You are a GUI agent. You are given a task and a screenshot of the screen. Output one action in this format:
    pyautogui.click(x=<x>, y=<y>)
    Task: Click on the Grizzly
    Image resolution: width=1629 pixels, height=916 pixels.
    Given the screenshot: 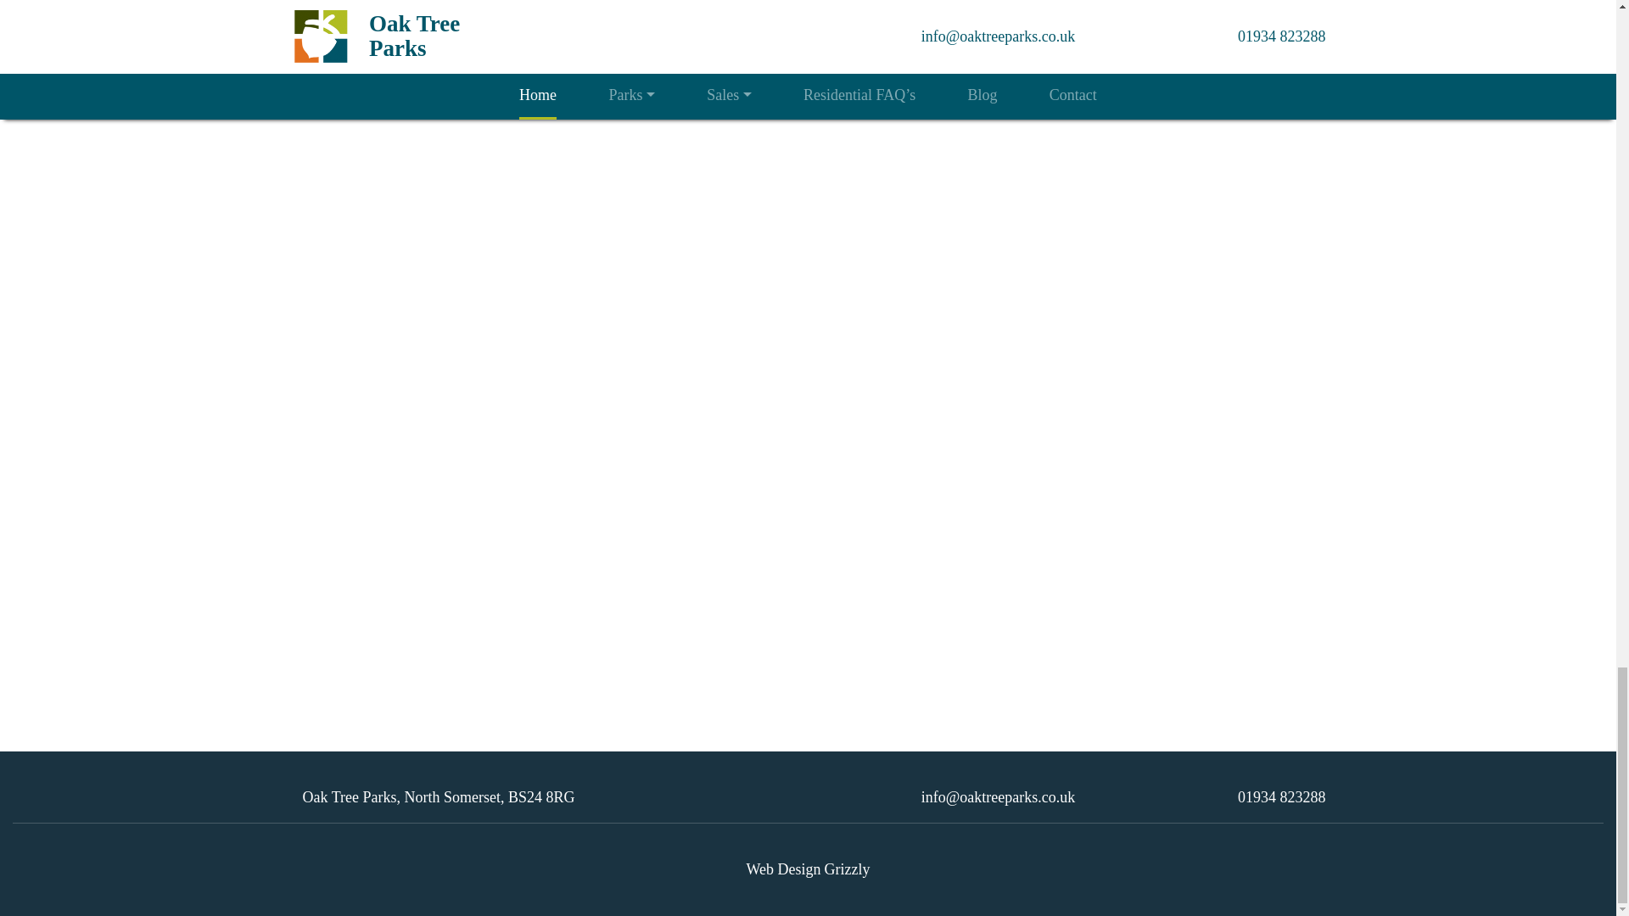 What is the action you would take?
    pyautogui.click(x=847, y=869)
    